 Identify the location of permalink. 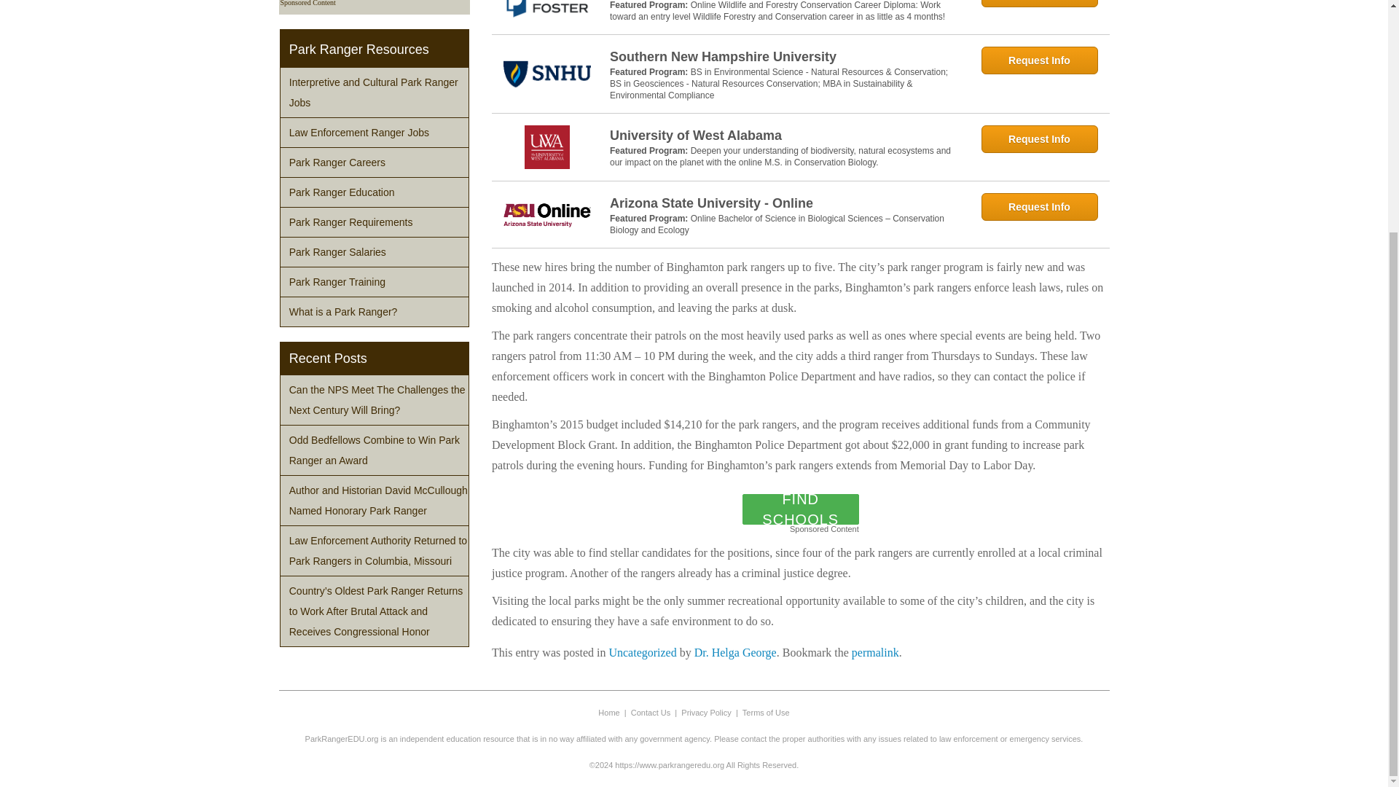
(876, 651).